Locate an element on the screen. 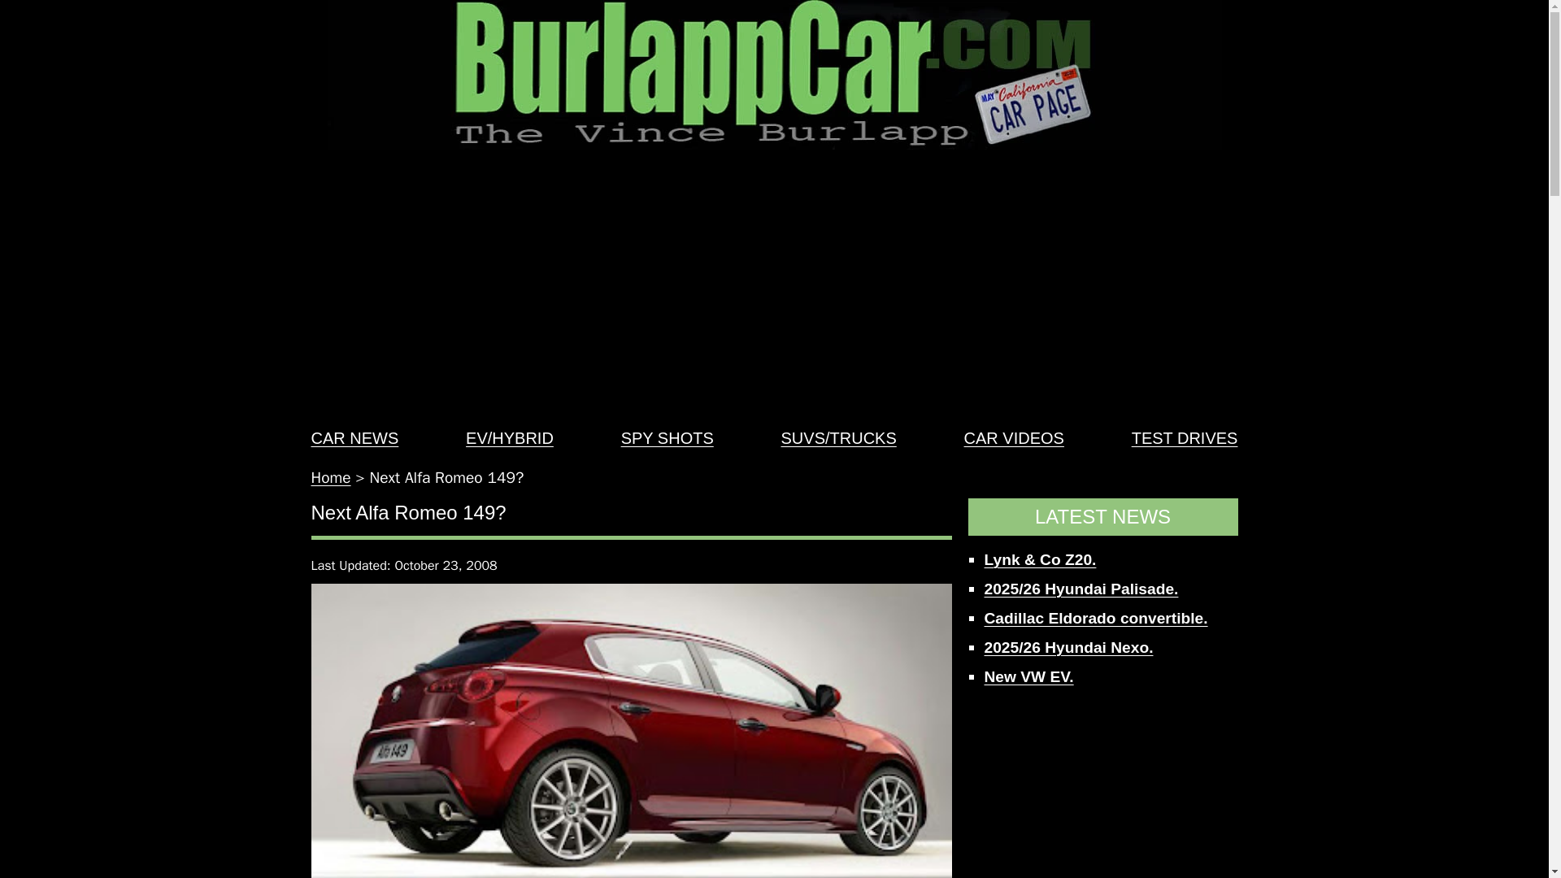  CAR VIDEOS is located at coordinates (1015, 437).